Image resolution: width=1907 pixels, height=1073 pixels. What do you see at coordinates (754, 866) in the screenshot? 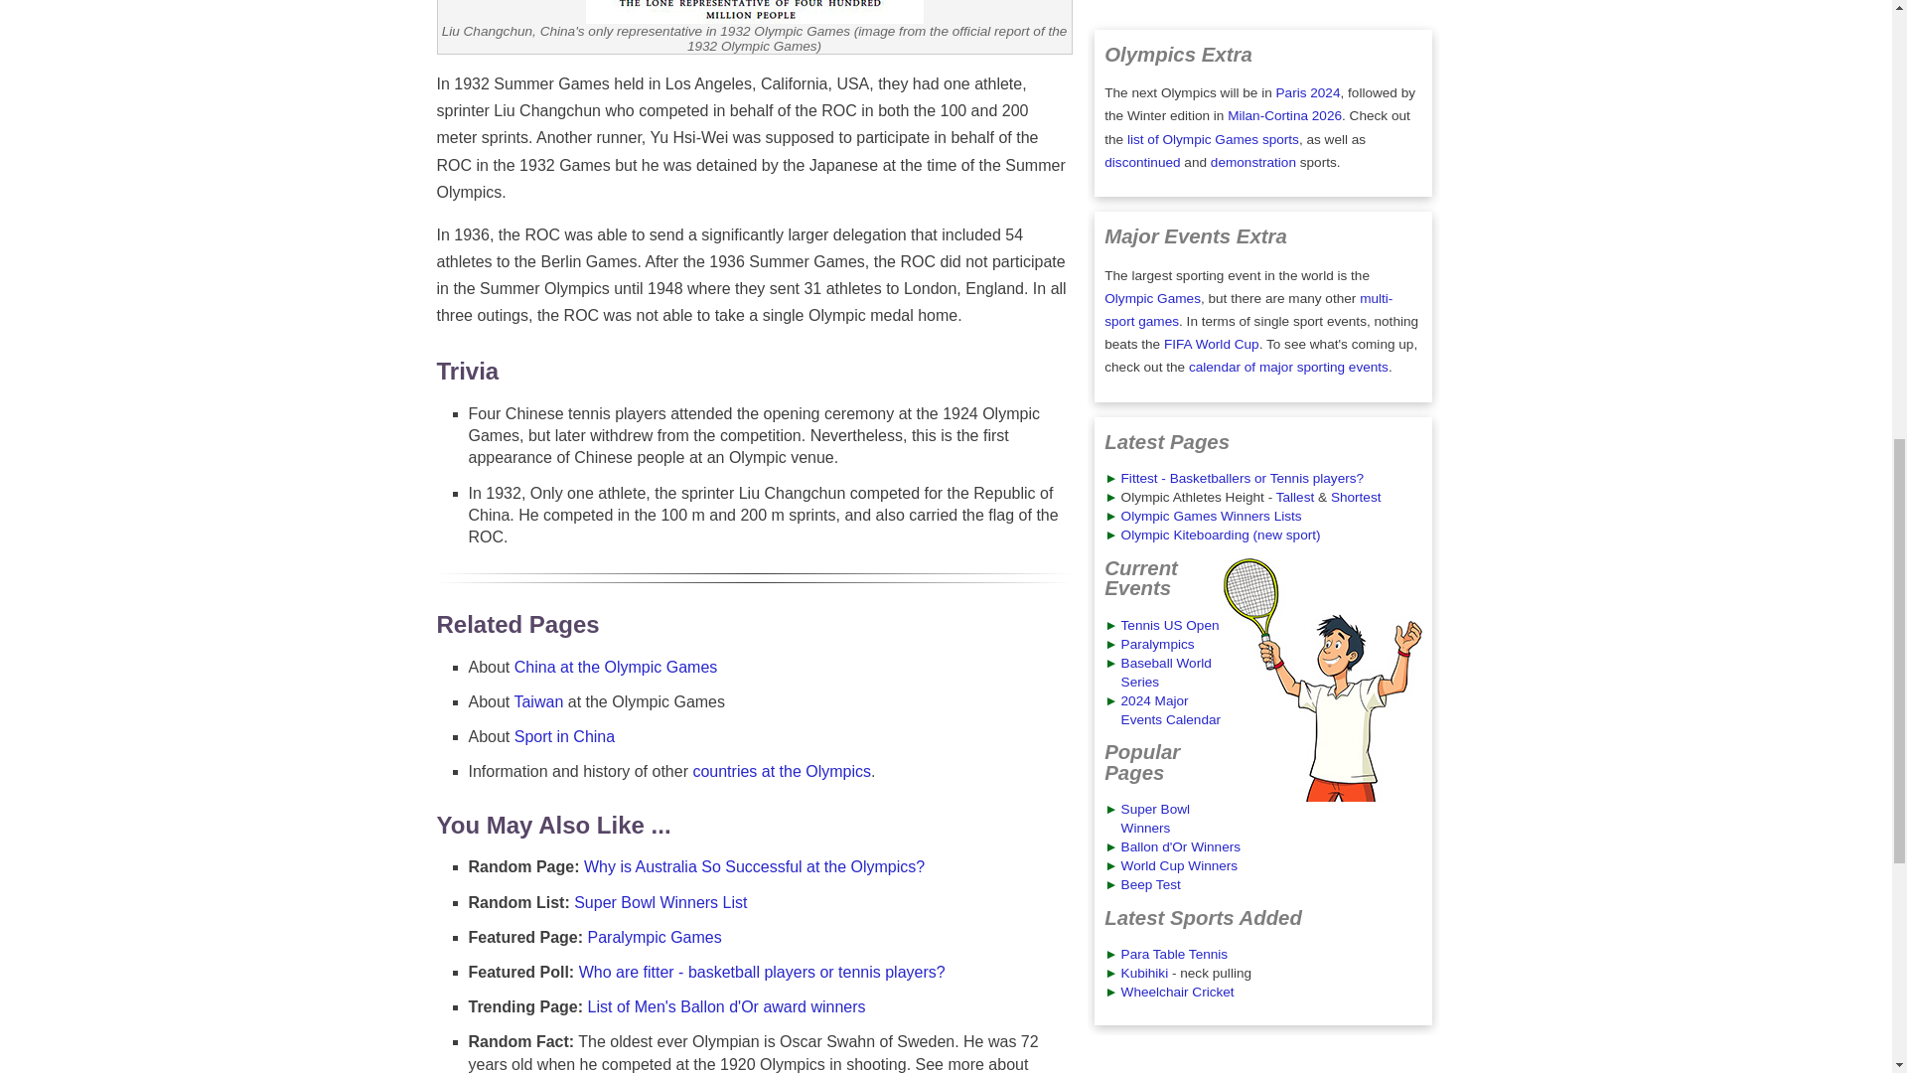
I see `Why is Australia So Successful at the Olympics?` at bounding box center [754, 866].